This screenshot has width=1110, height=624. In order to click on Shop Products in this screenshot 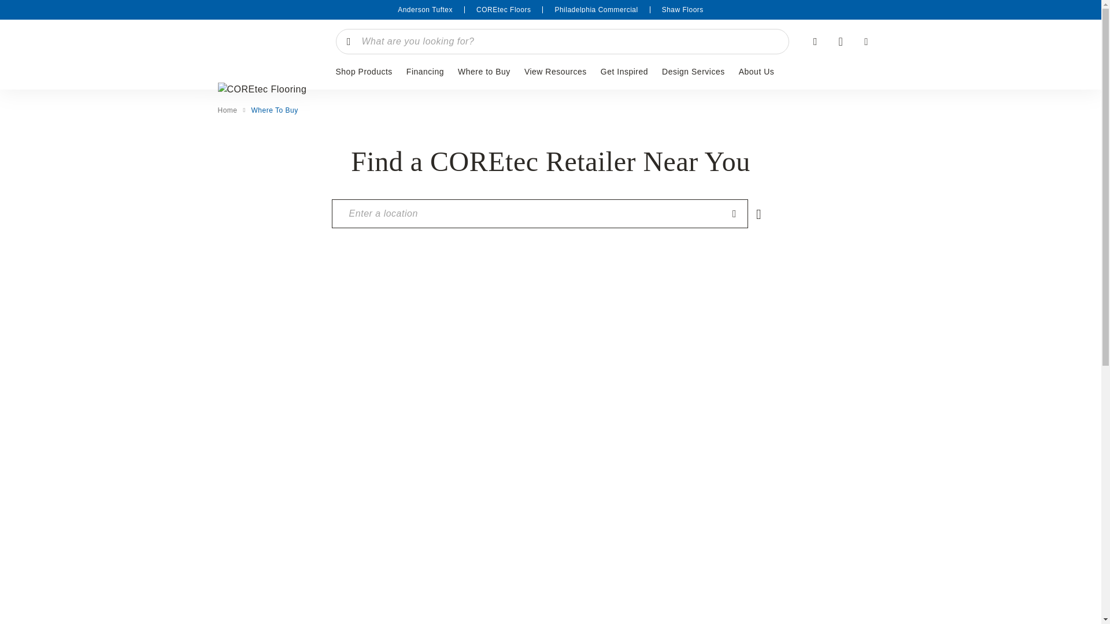, I will do `click(363, 72)`.